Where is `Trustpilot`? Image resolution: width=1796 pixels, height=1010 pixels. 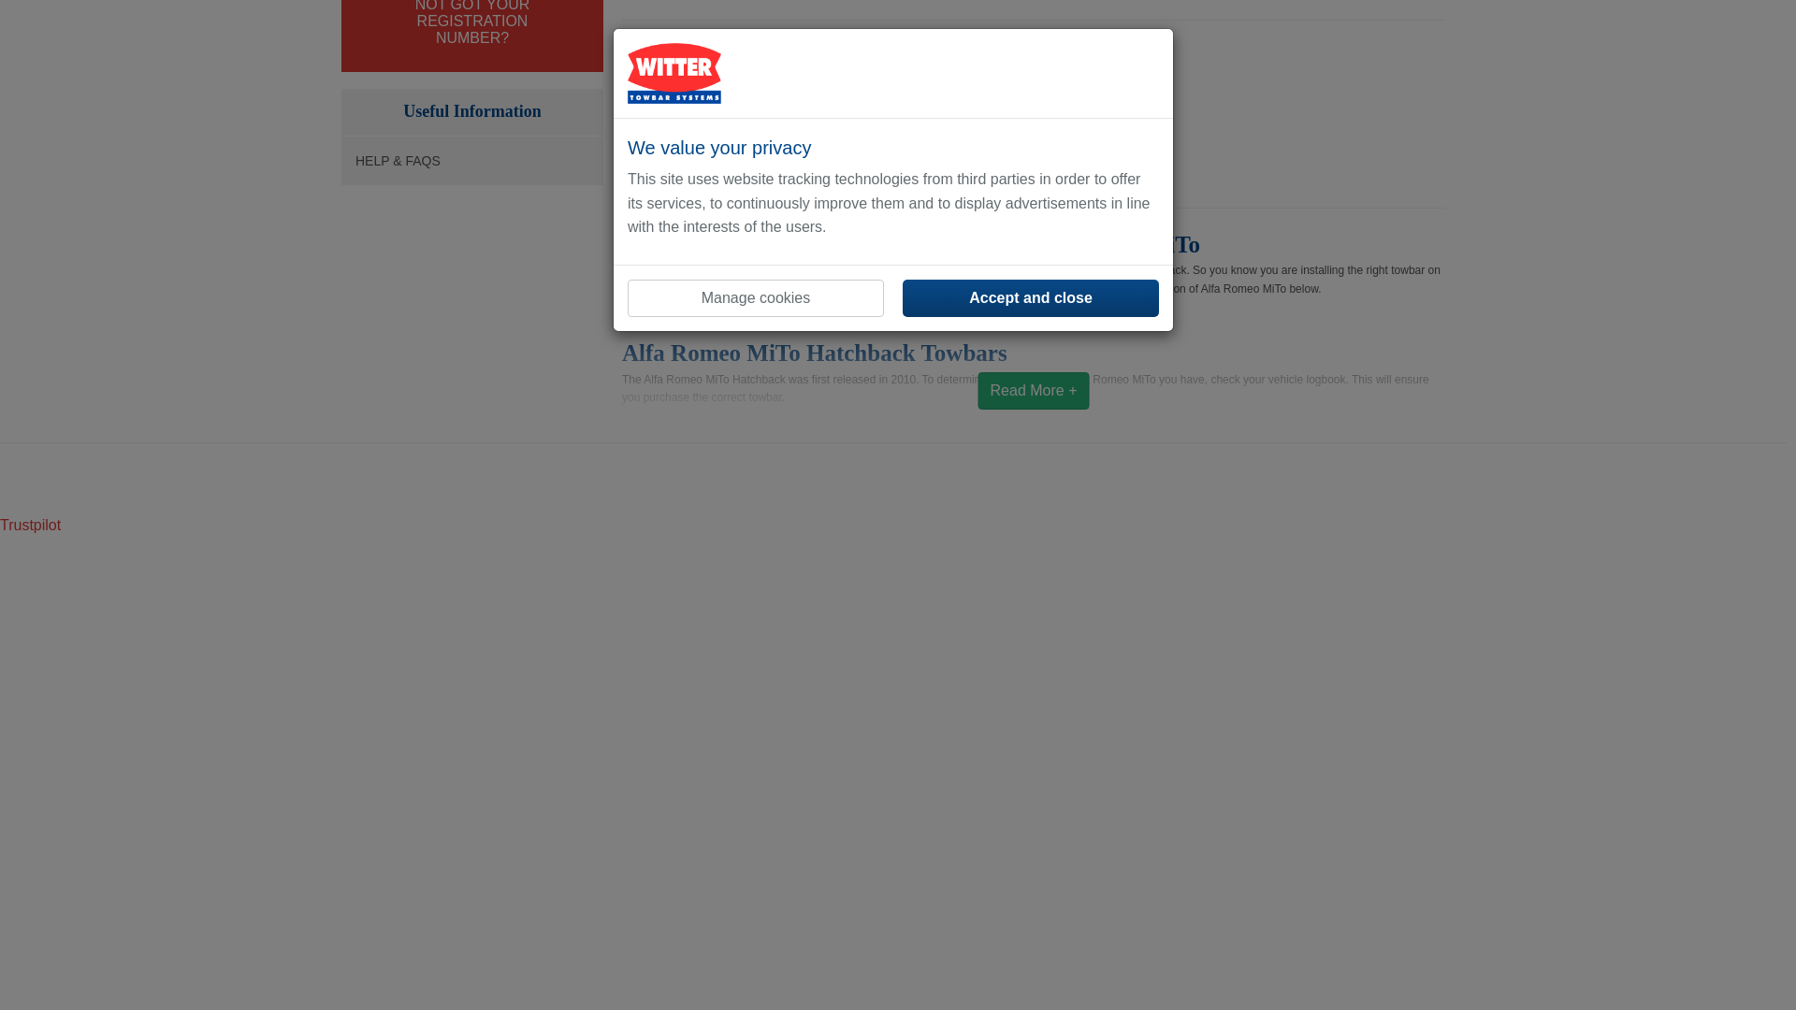 Trustpilot is located at coordinates (30, 525).